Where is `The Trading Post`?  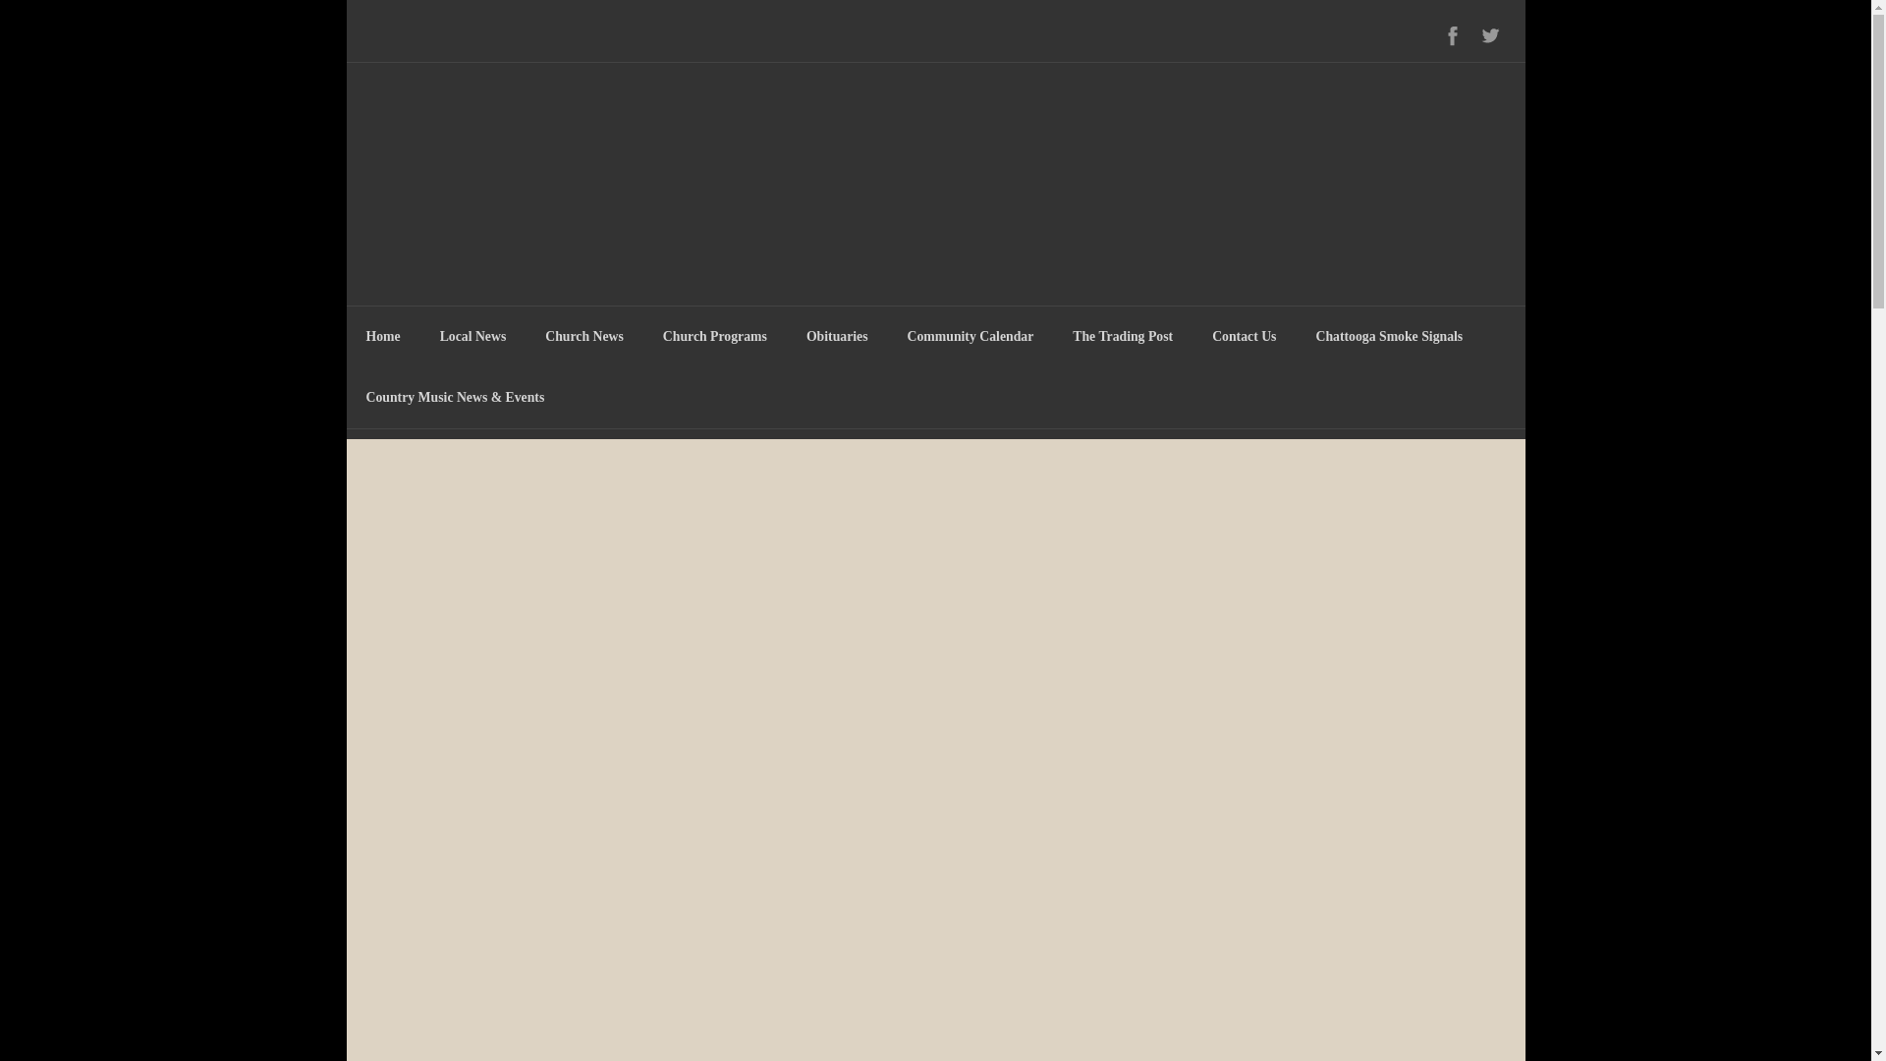
The Trading Post is located at coordinates (1122, 336).